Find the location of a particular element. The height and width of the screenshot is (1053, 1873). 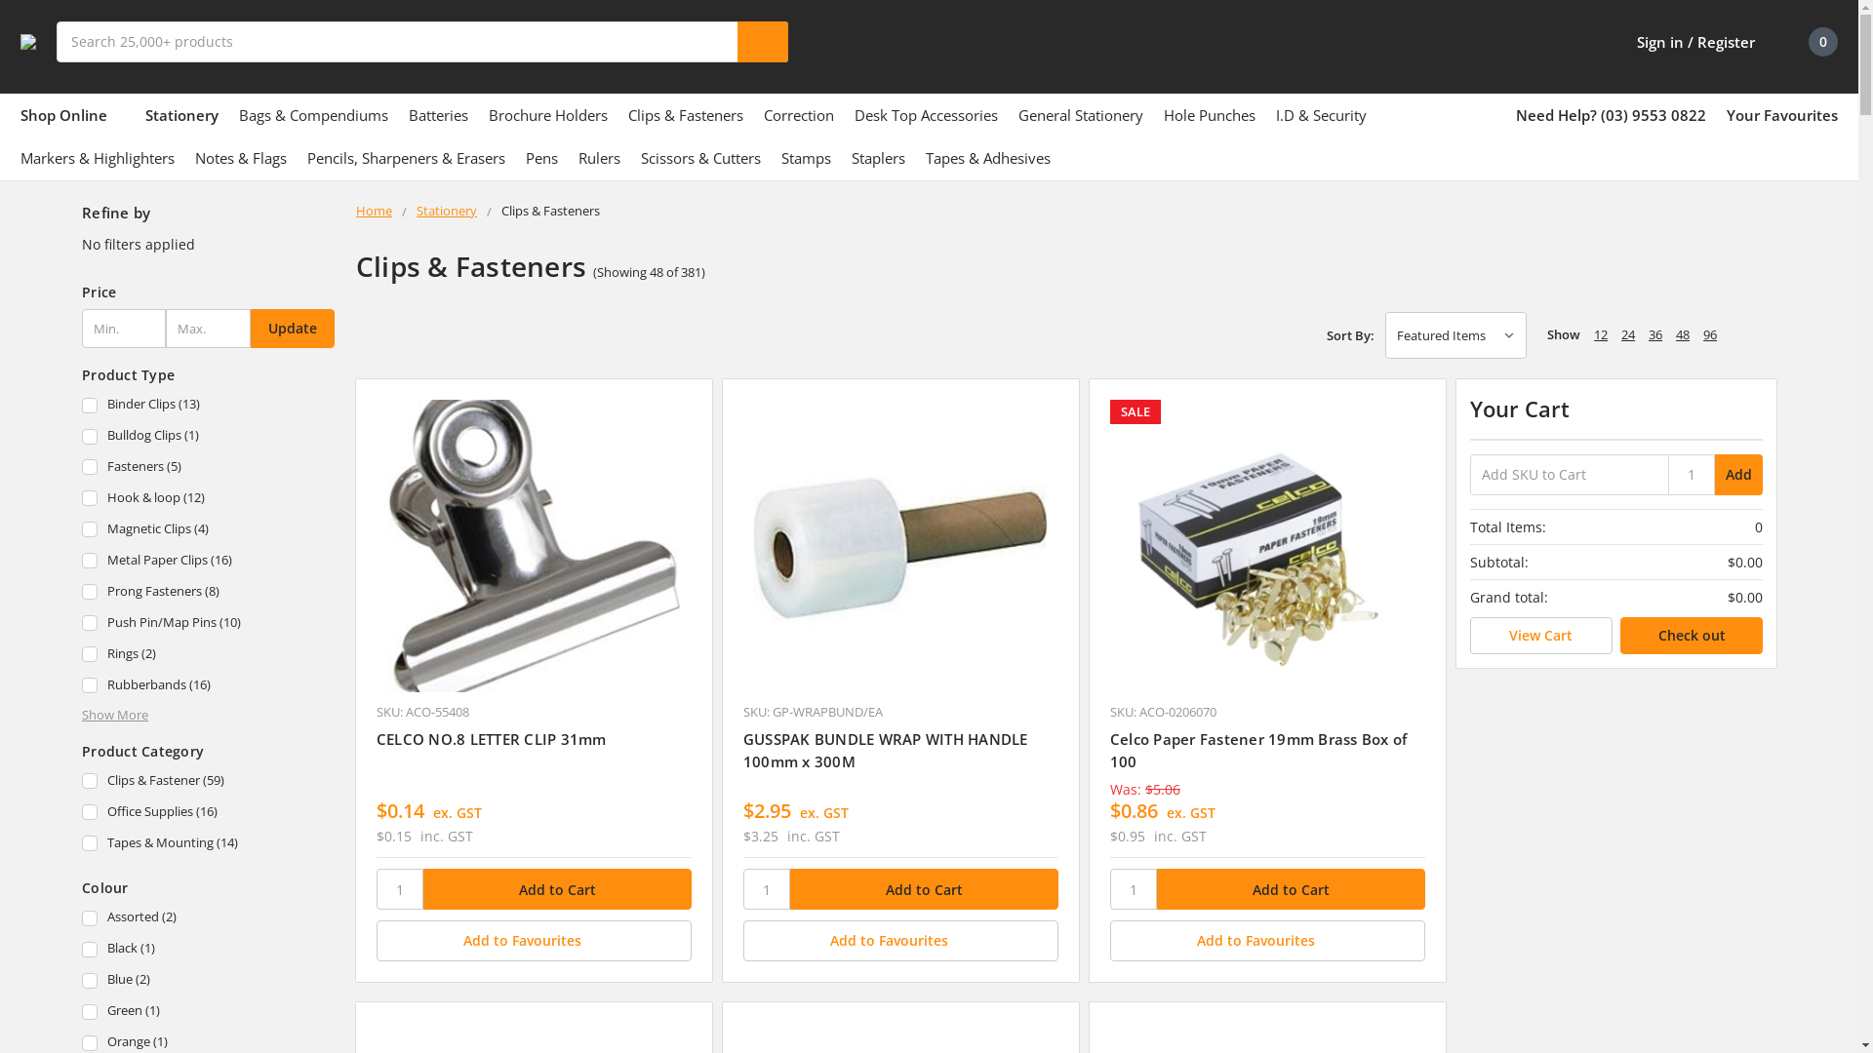

I.D & Security is located at coordinates (1321, 115).